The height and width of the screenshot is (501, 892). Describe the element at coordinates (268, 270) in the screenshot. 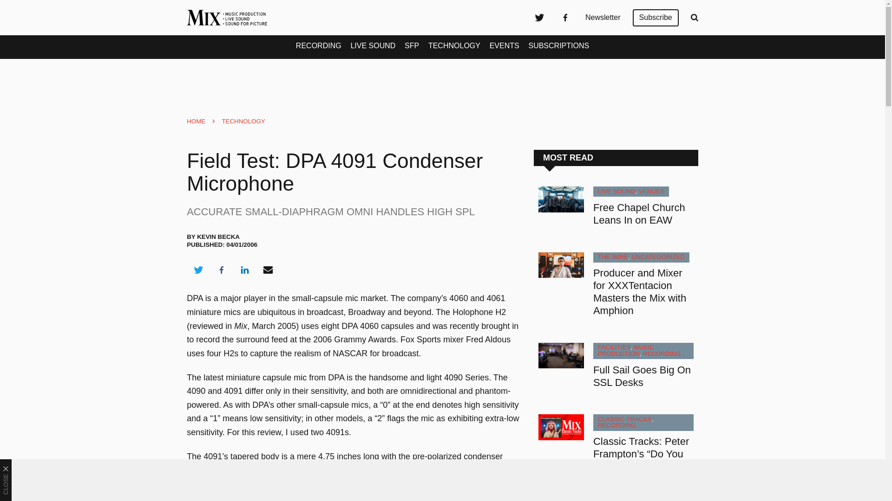

I see `Share via Email` at that location.